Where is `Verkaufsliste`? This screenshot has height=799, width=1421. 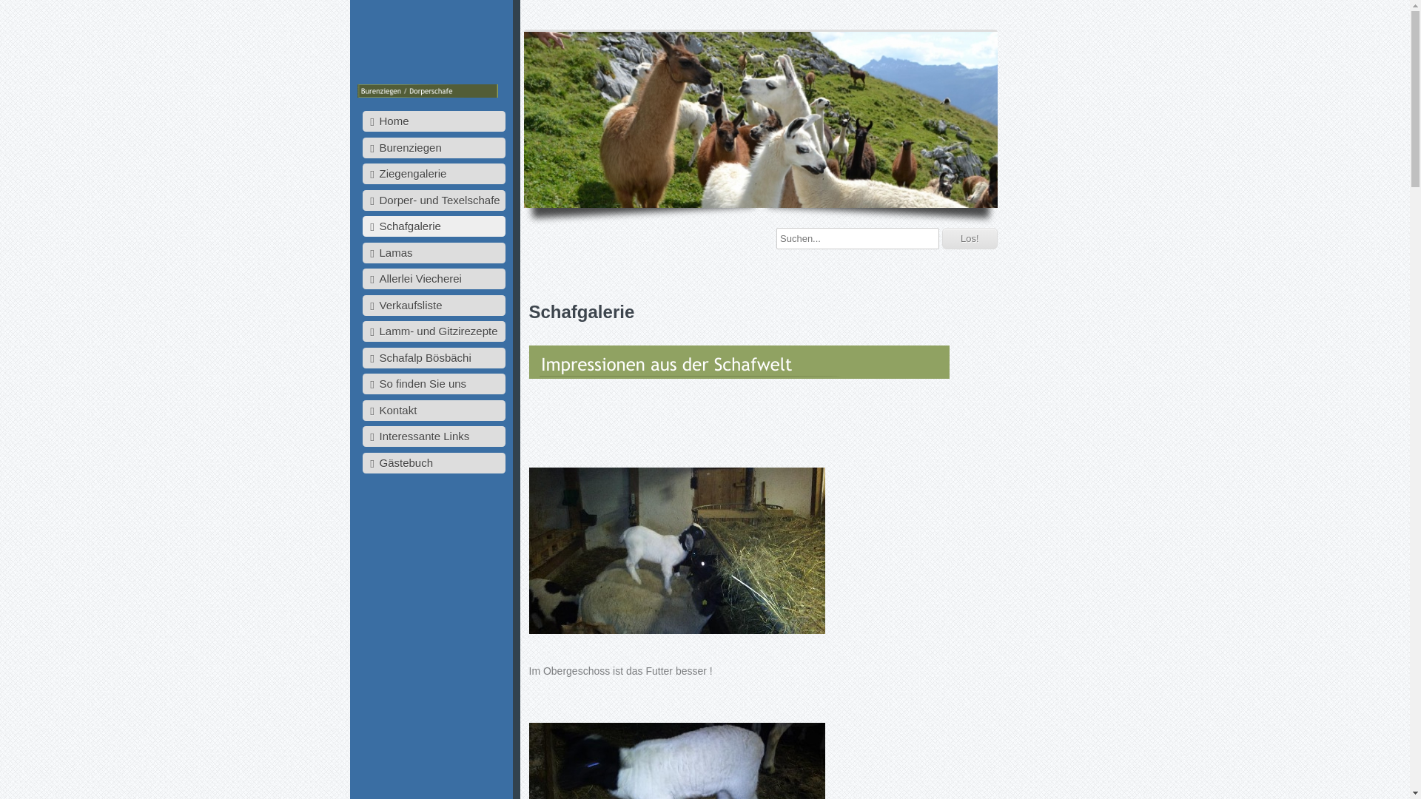 Verkaufsliste is located at coordinates (434, 305).